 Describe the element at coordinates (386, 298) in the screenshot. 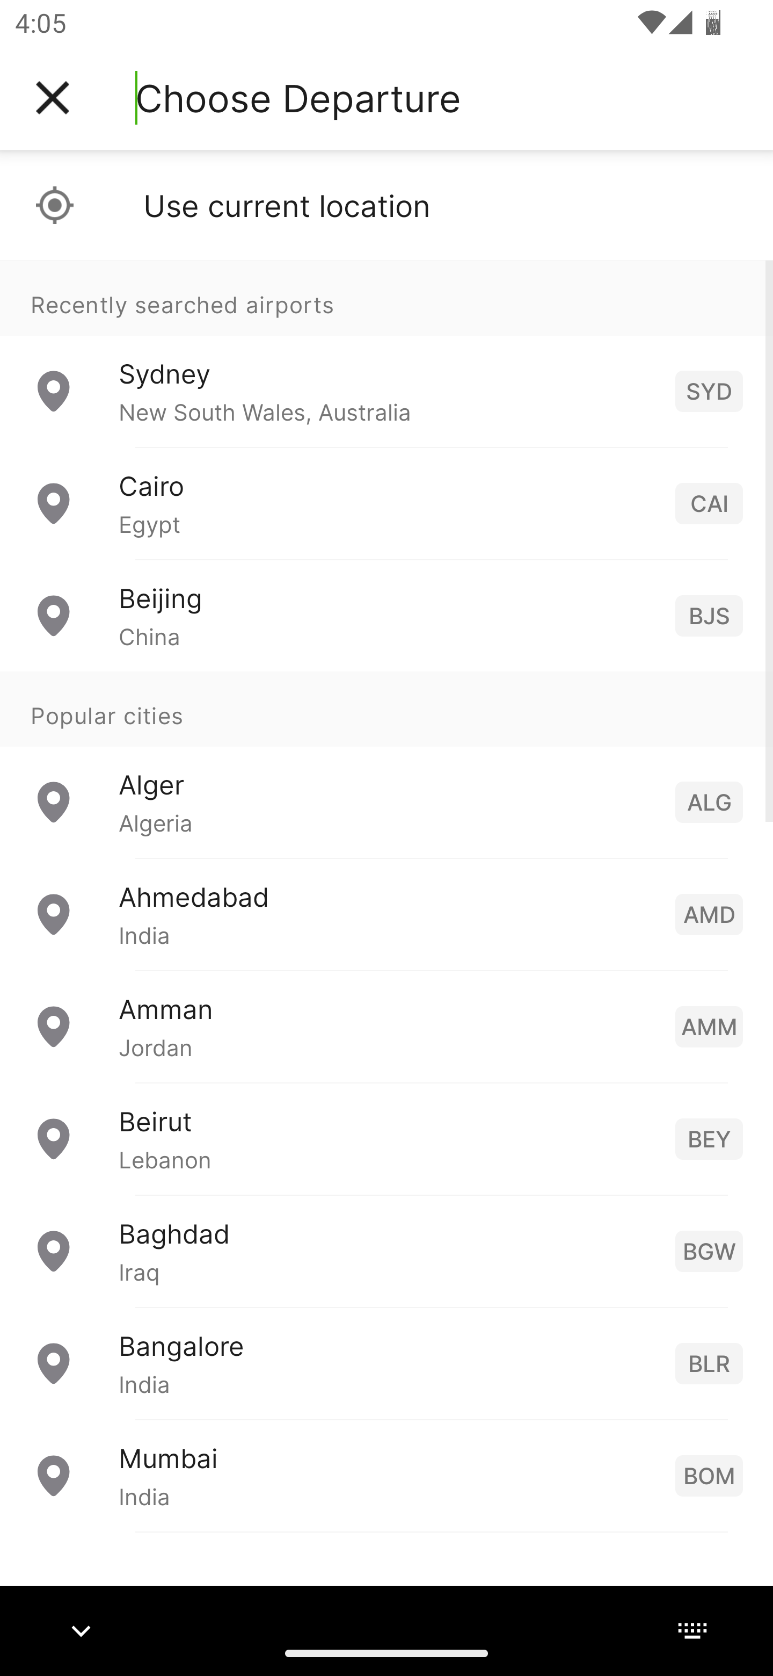

I see `Recently searched airports` at that location.